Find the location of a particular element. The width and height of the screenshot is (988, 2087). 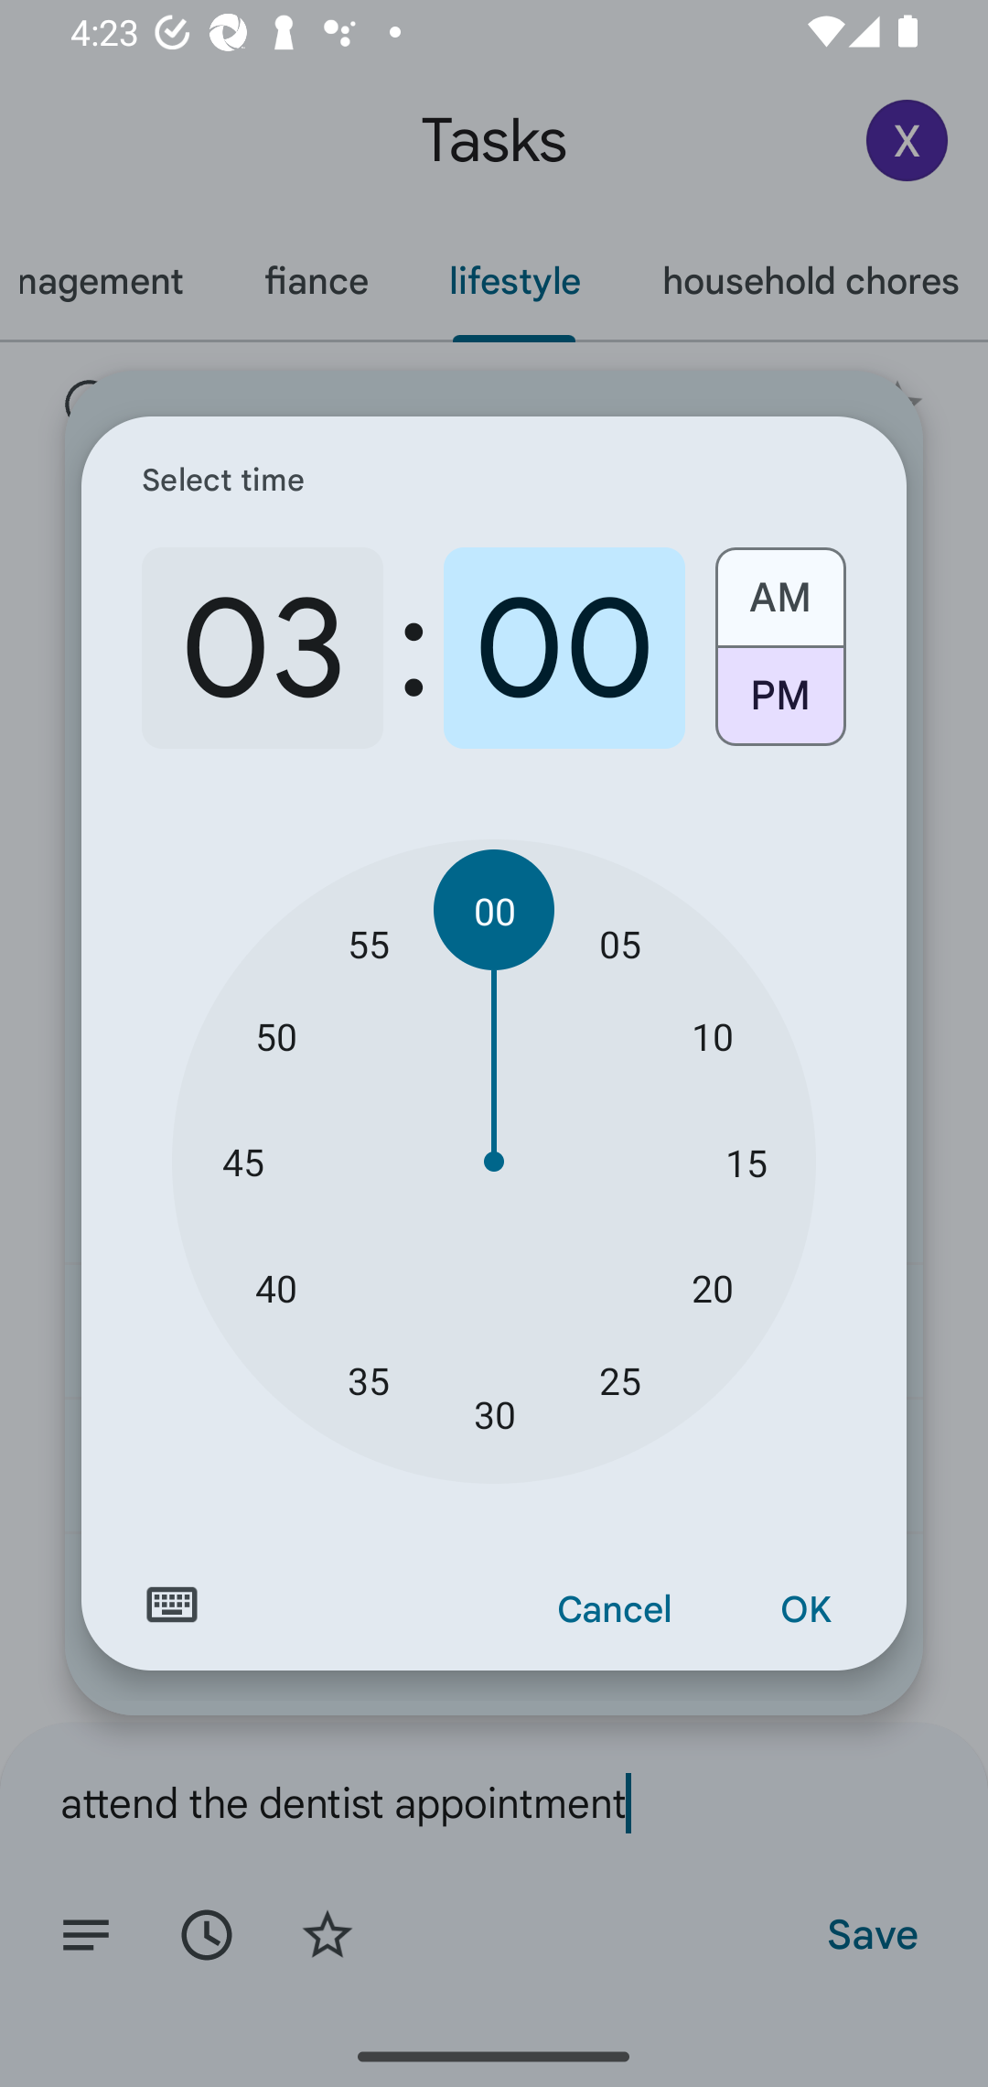

50 50 minutes is located at coordinates (276, 1036).